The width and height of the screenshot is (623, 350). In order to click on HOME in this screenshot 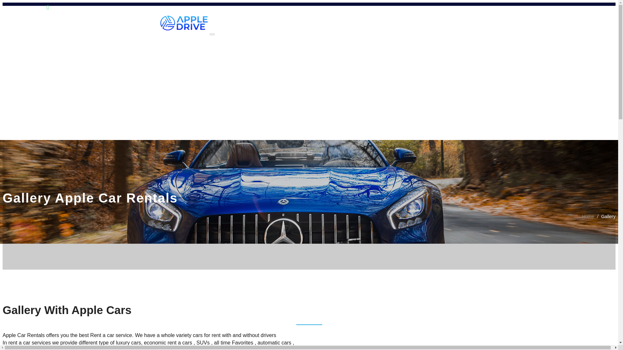, I will do `click(15, 42)`.